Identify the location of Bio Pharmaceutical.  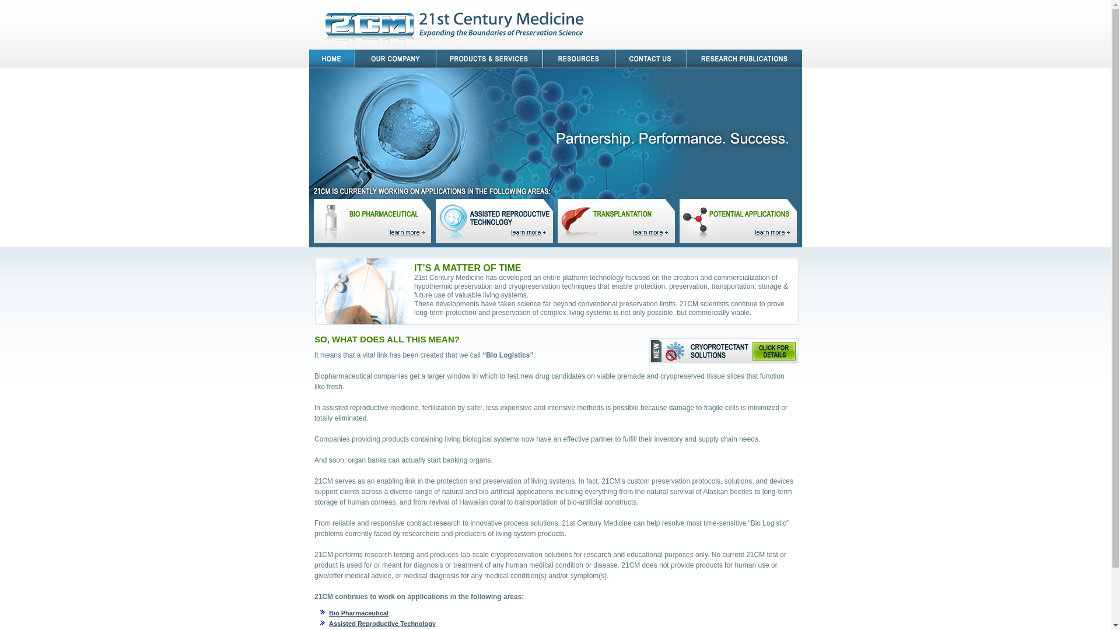
(374, 221).